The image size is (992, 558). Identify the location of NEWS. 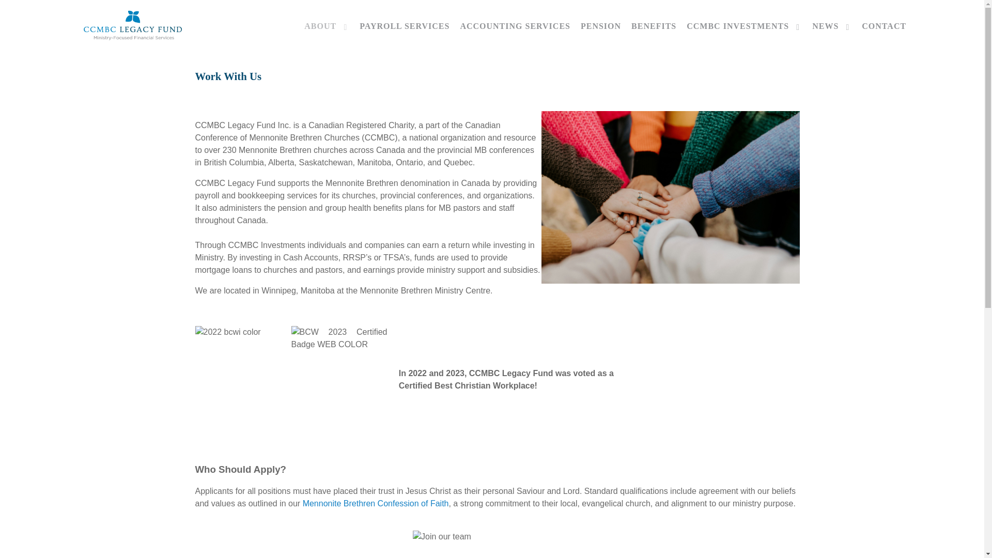
(832, 26).